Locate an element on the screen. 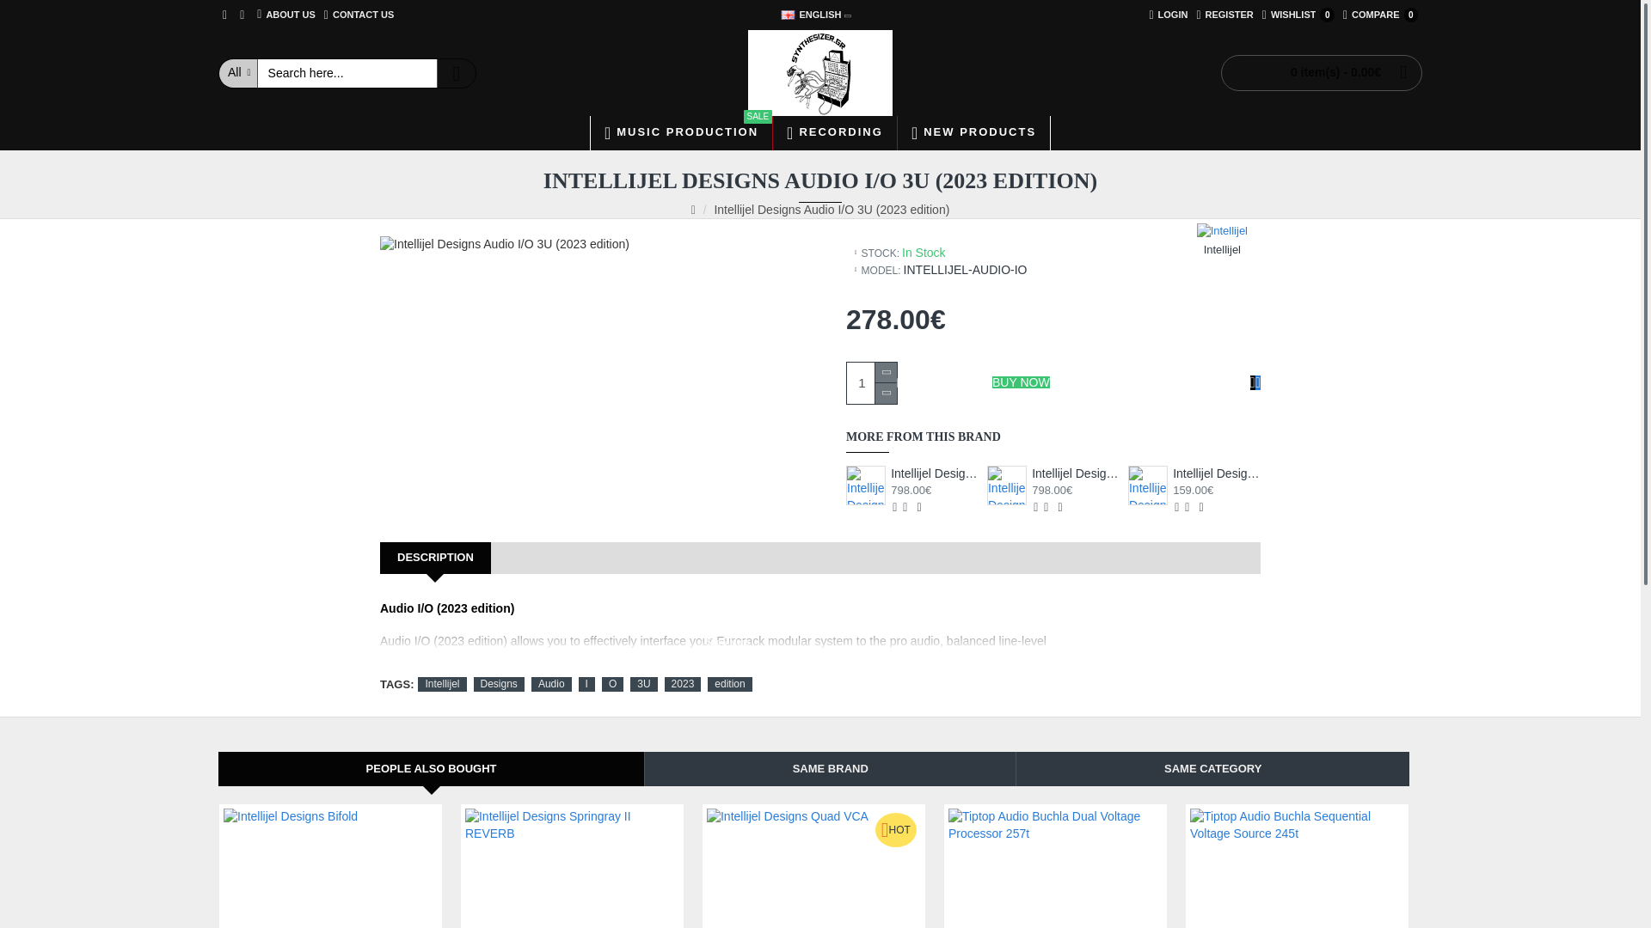  Add to Wish List is located at coordinates (1252, 382).